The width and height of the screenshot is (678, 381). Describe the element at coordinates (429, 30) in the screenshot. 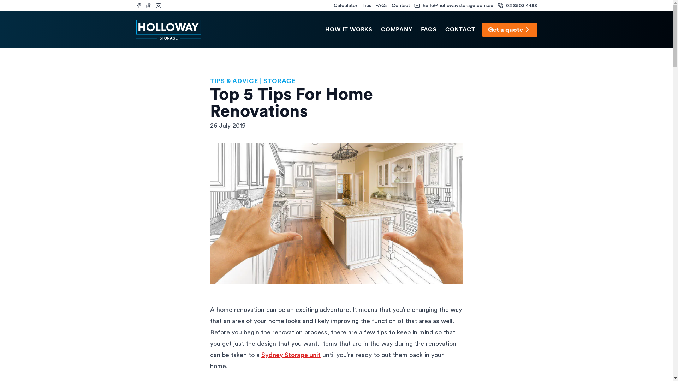

I see `FAQS` at that location.